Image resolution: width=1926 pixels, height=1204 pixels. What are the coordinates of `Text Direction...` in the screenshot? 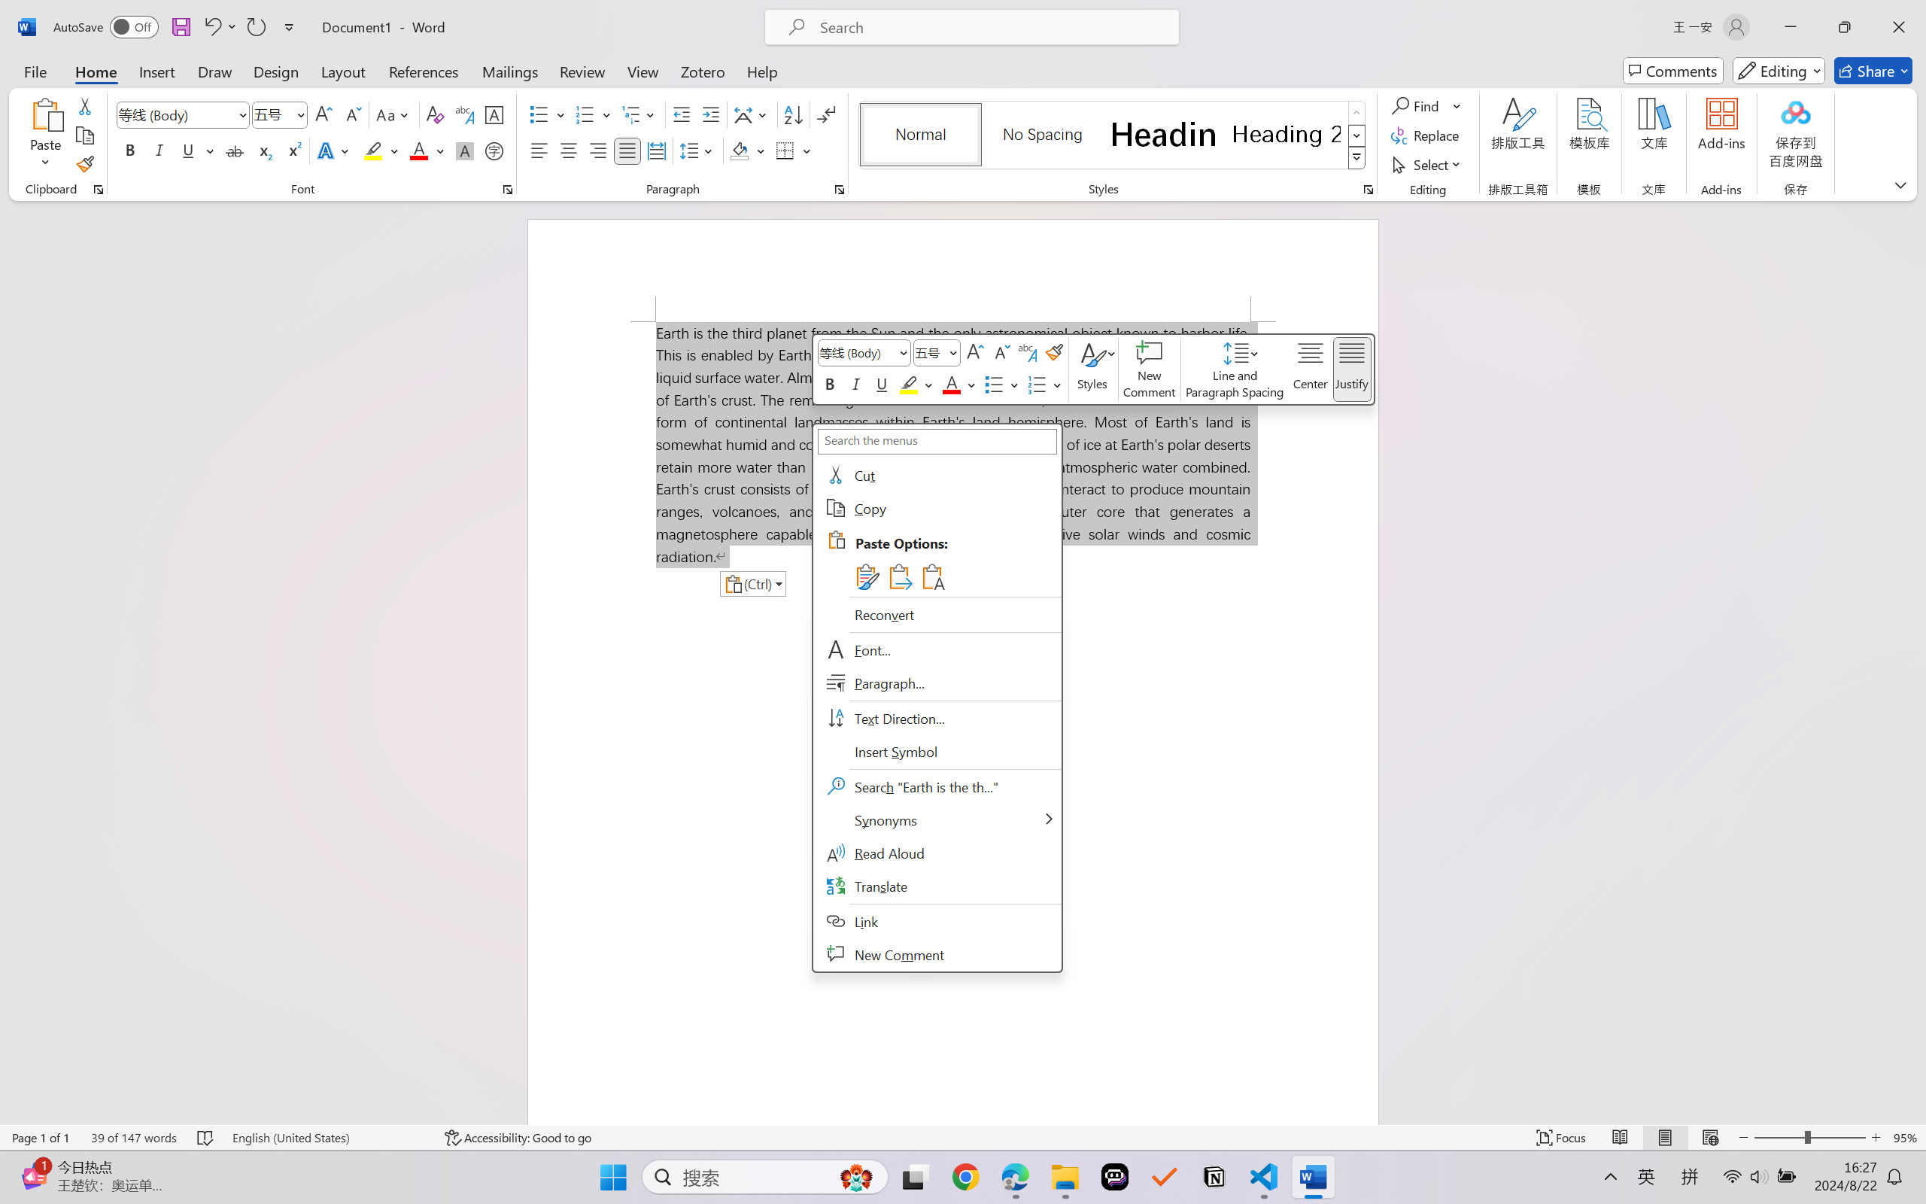 It's located at (937, 718).